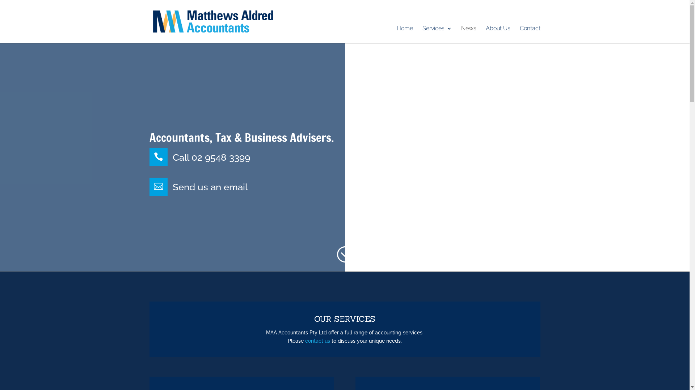 This screenshot has width=695, height=390. Describe the element at coordinates (345, 255) in the screenshot. I see `;` at that location.